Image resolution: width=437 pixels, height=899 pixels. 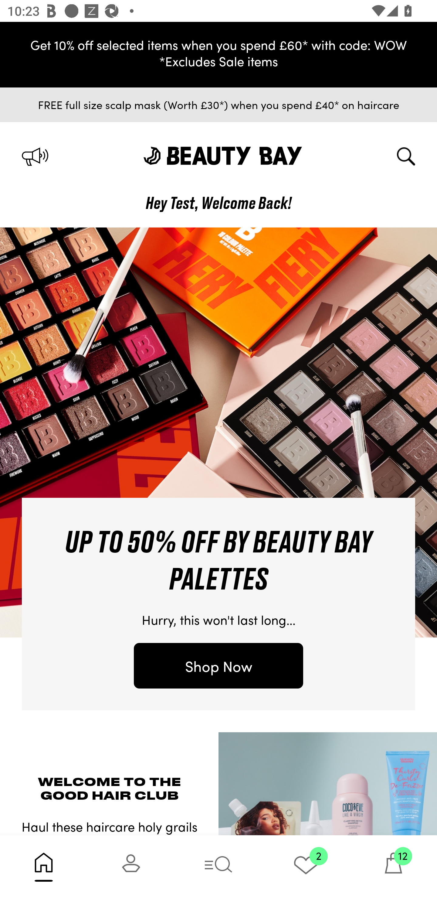 I want to click on 2, so click(x=306, y=867).